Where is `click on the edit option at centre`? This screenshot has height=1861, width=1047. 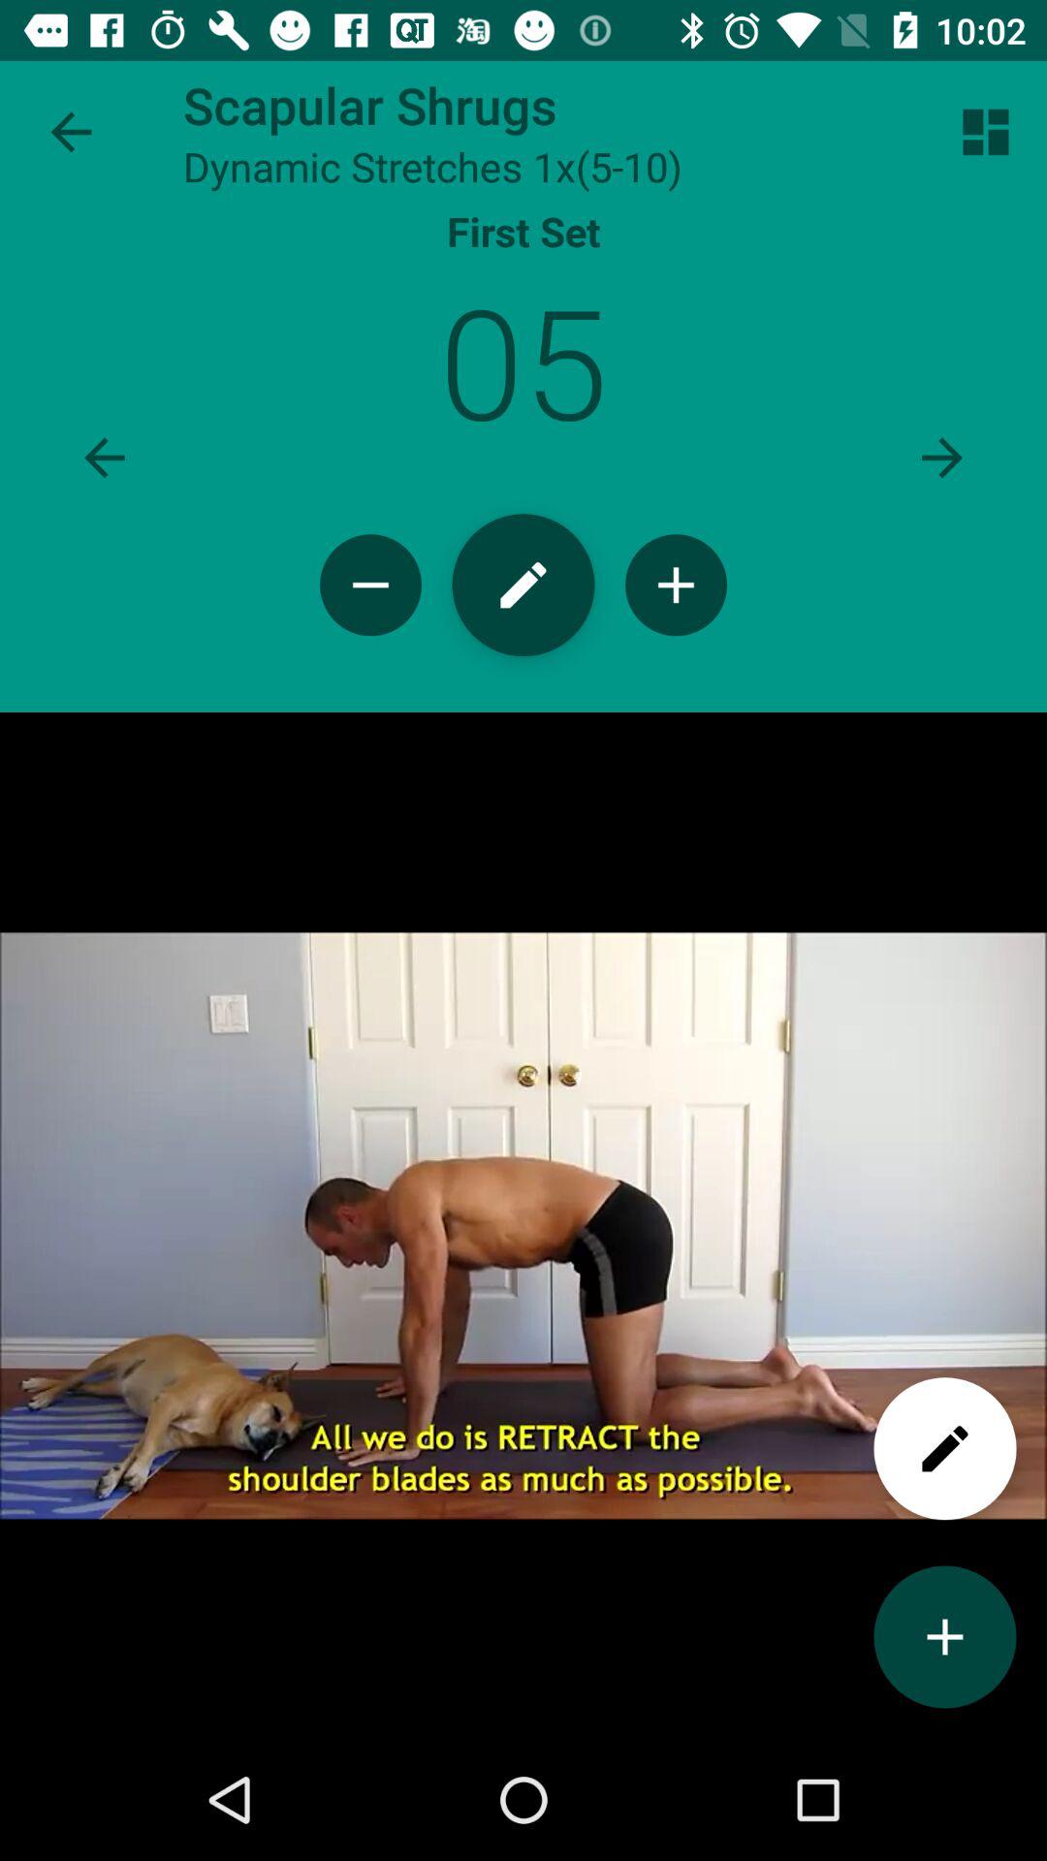
click on the edit option at centre is located at coordinates (523, 584).